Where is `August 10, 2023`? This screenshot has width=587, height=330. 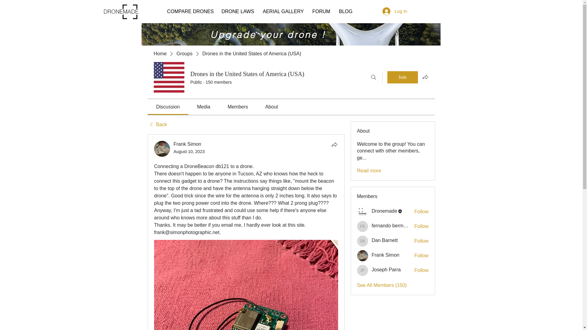 August 10, 2023 is located at coordinates (189, 152).